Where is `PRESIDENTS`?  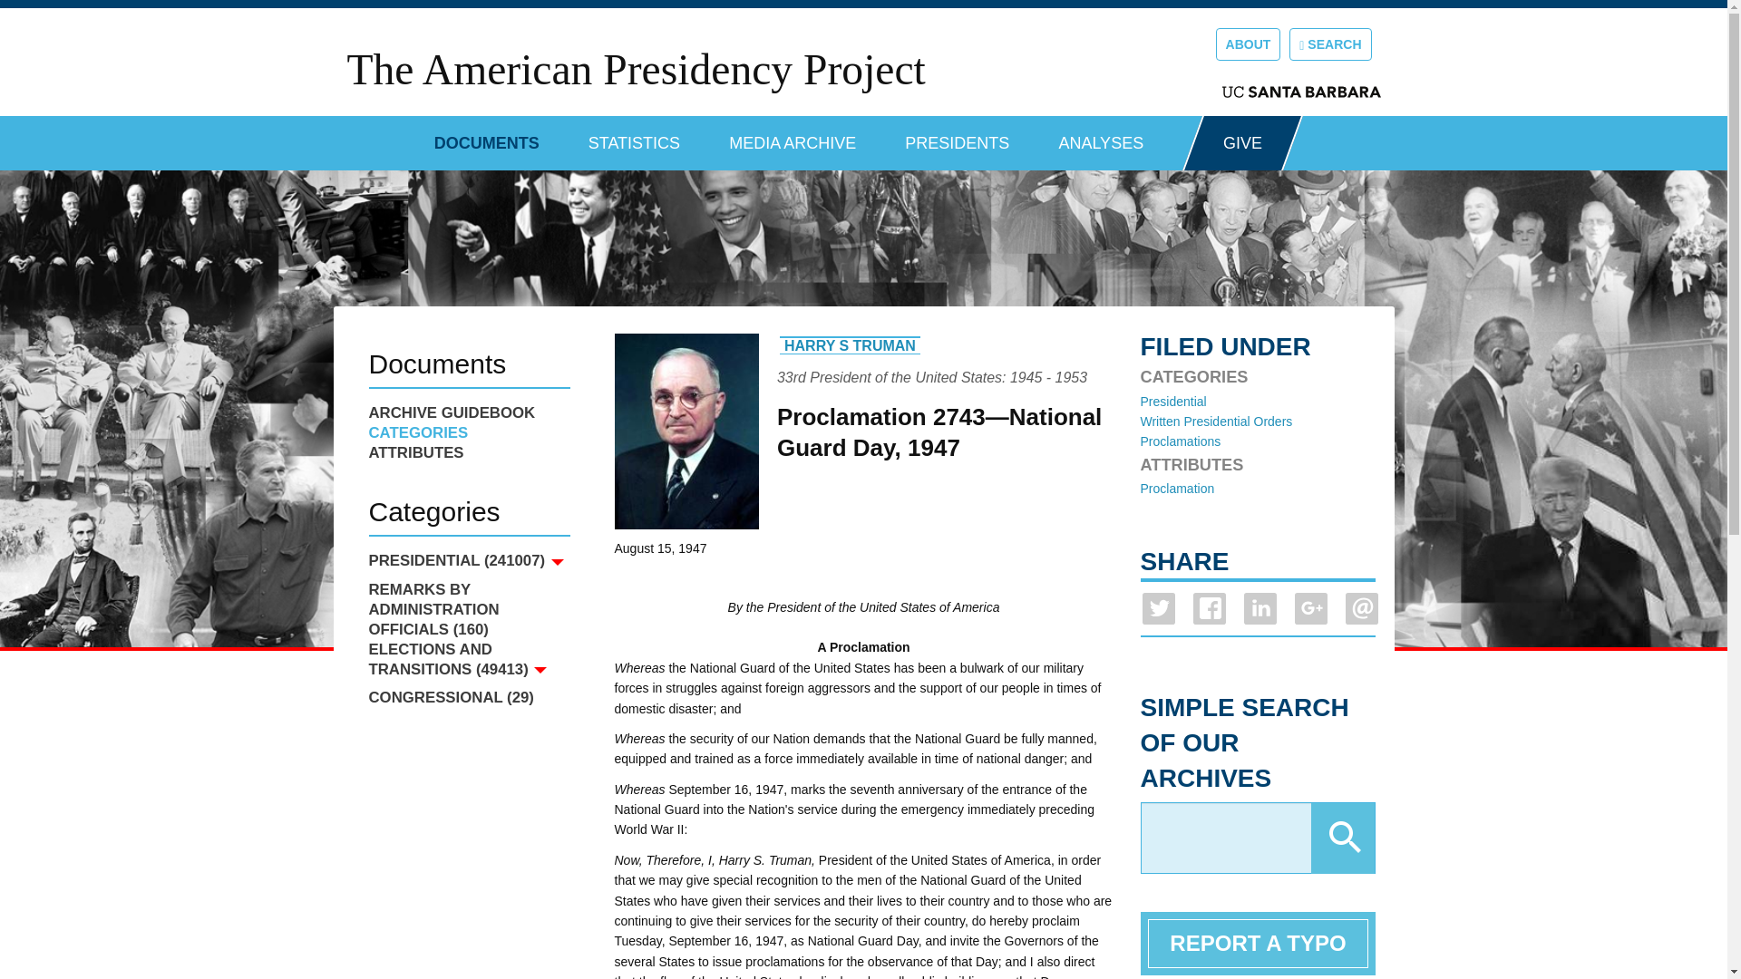 PRESIDENTS is located at coordinates (958, 136).